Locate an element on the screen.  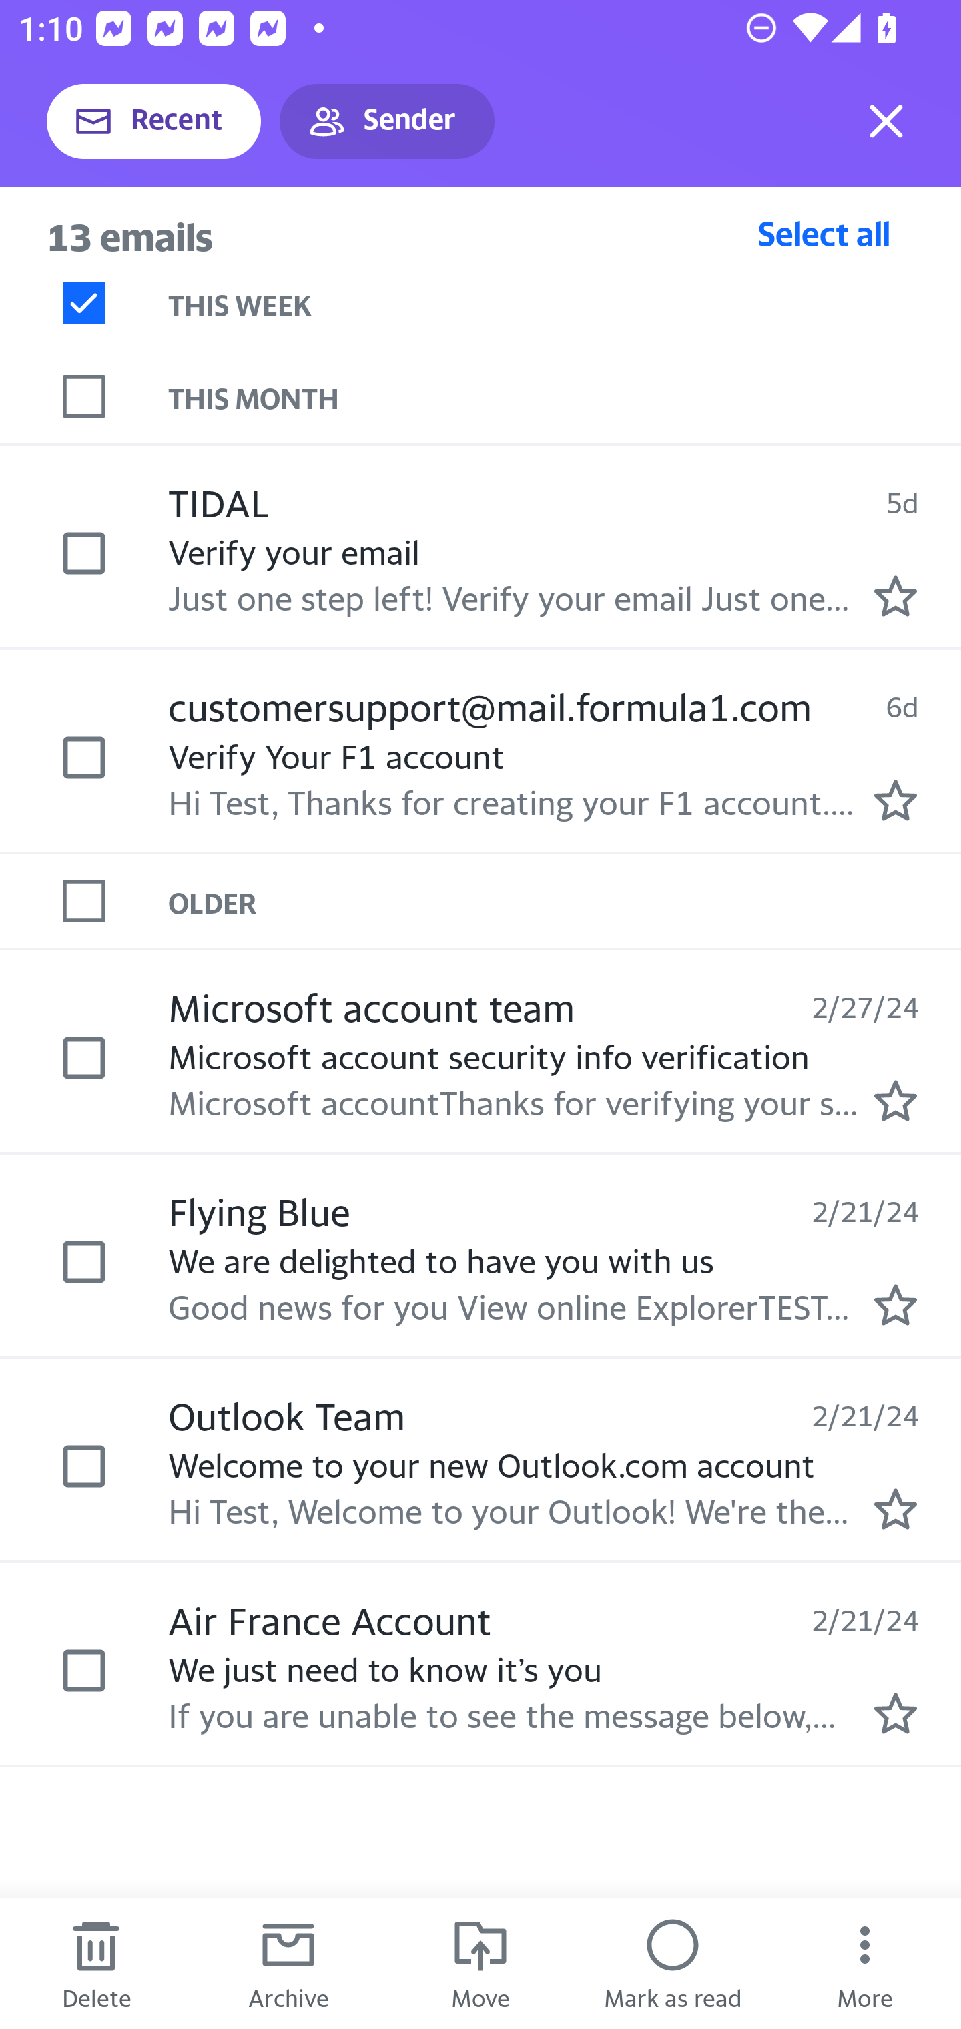
Mark as starred. is located at coordinates (896, 595).